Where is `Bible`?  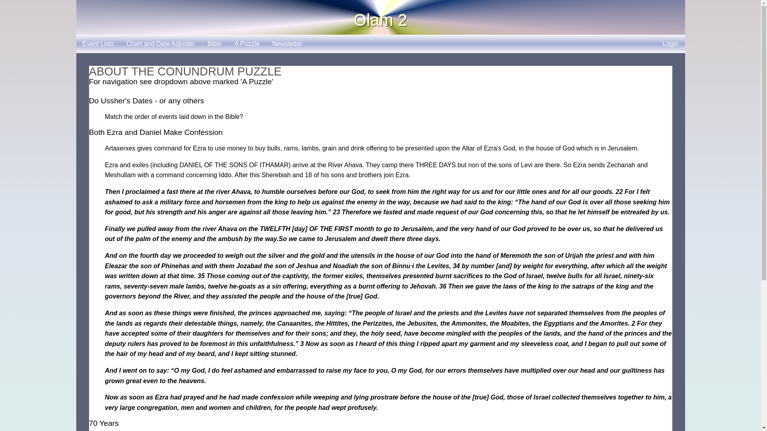
Bible is located at coordinates (215, 44).